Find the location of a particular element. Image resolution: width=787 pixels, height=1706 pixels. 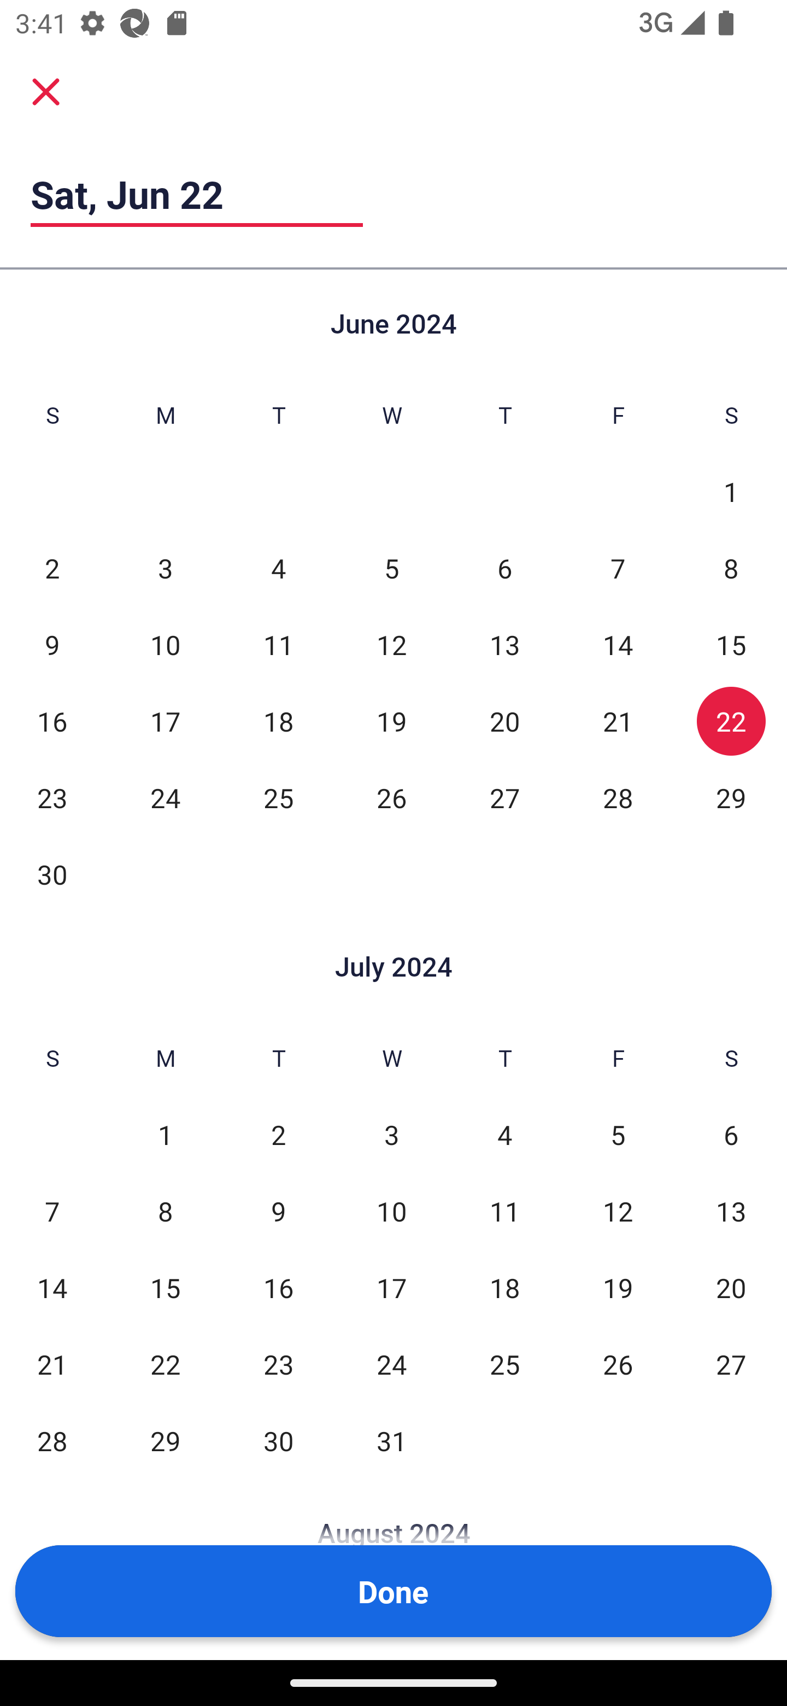

Done Button Done is located at coordinates (393, 1591).